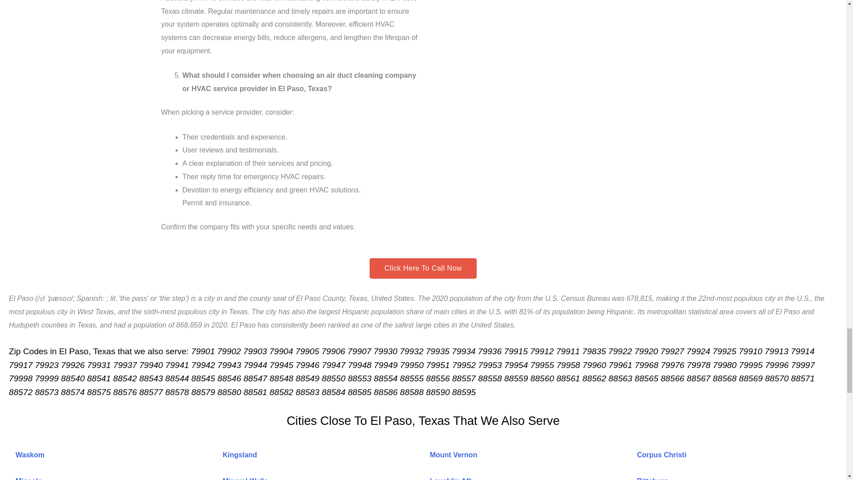  Describe the element at coordinates (423, 268) in the screenshot. I see `Click Here To Call Now` at that location.